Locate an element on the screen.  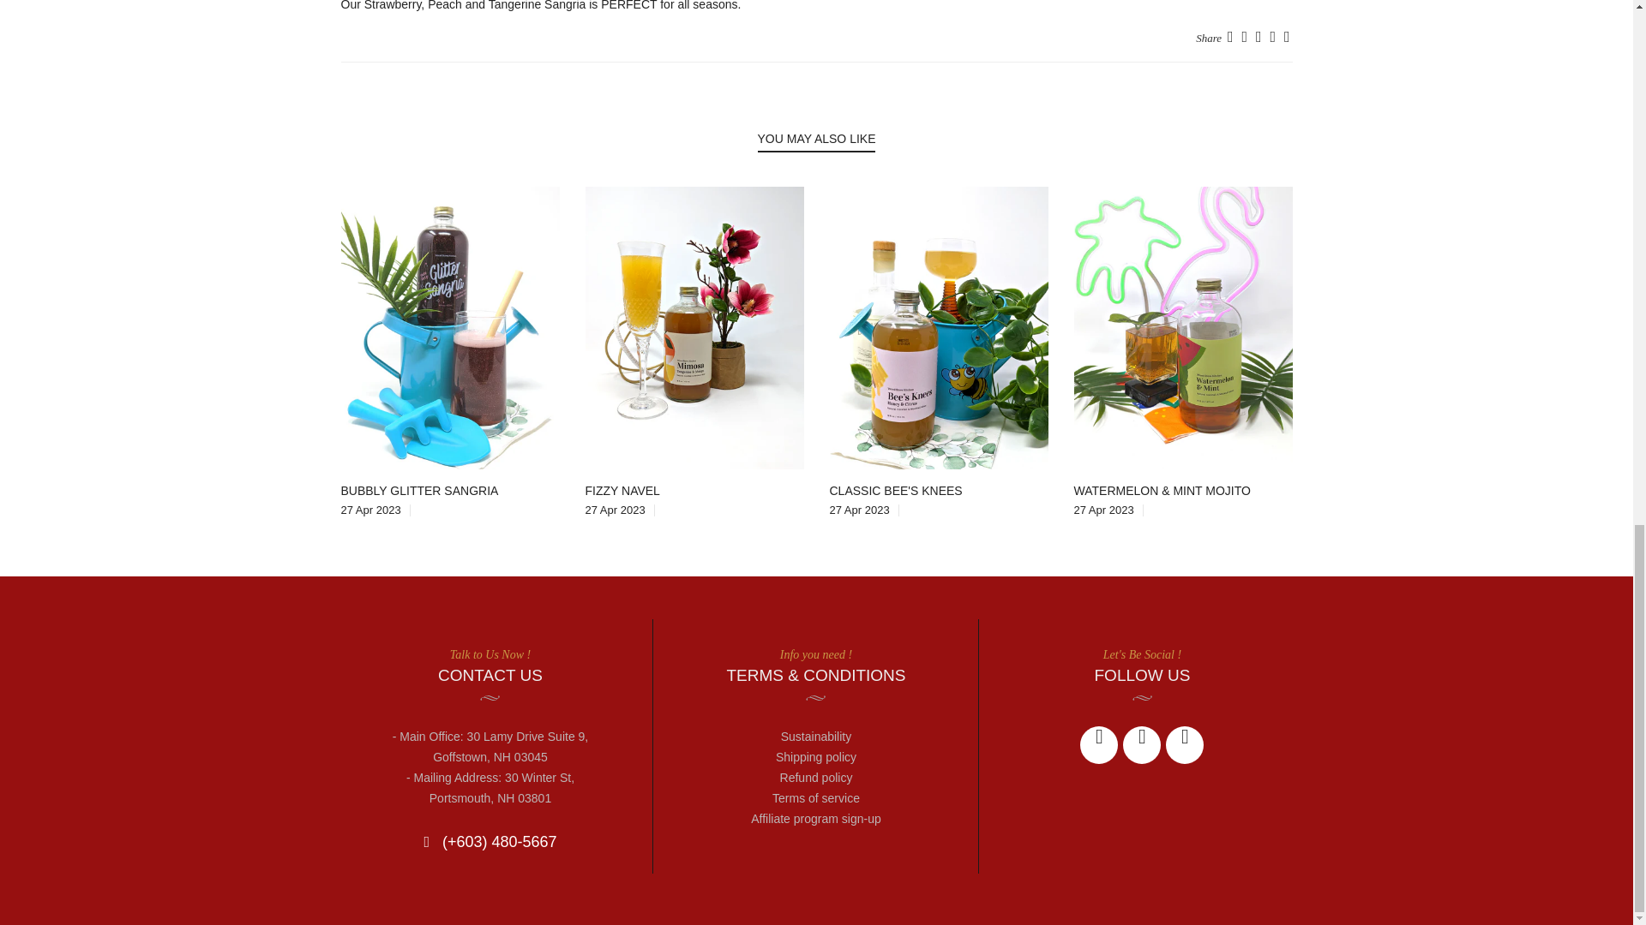
Wood Stove Kitchen on Instagram is located at coordinates (1141, 745).